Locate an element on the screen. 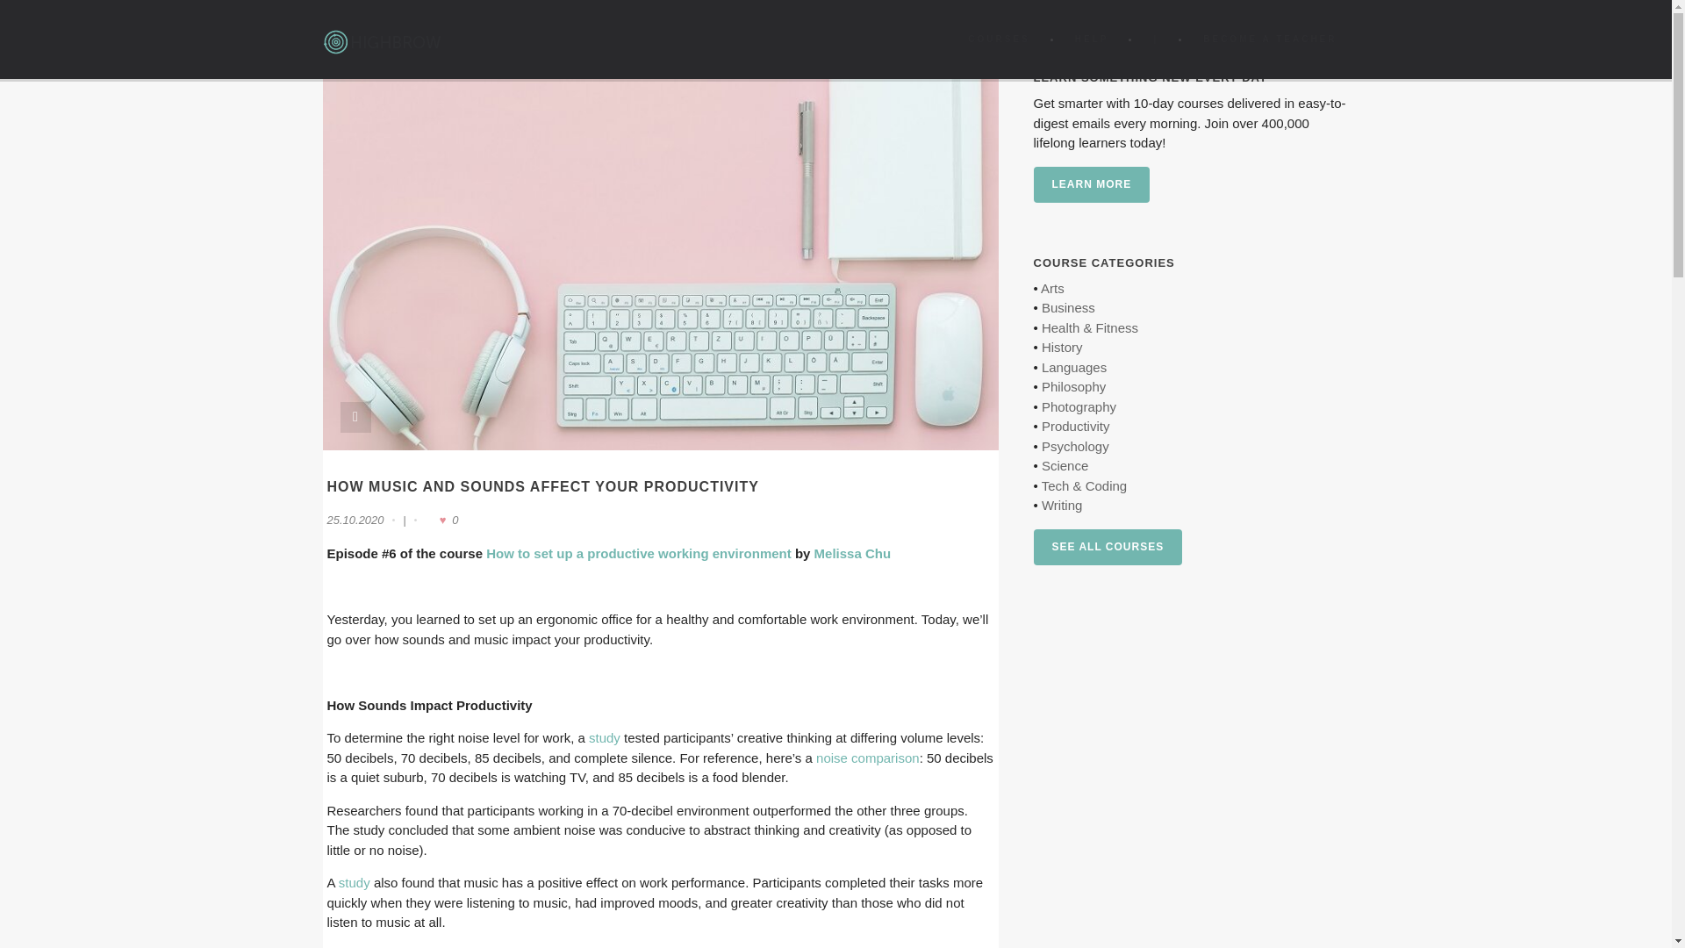  Arts is located at coordinates (1053, 288).